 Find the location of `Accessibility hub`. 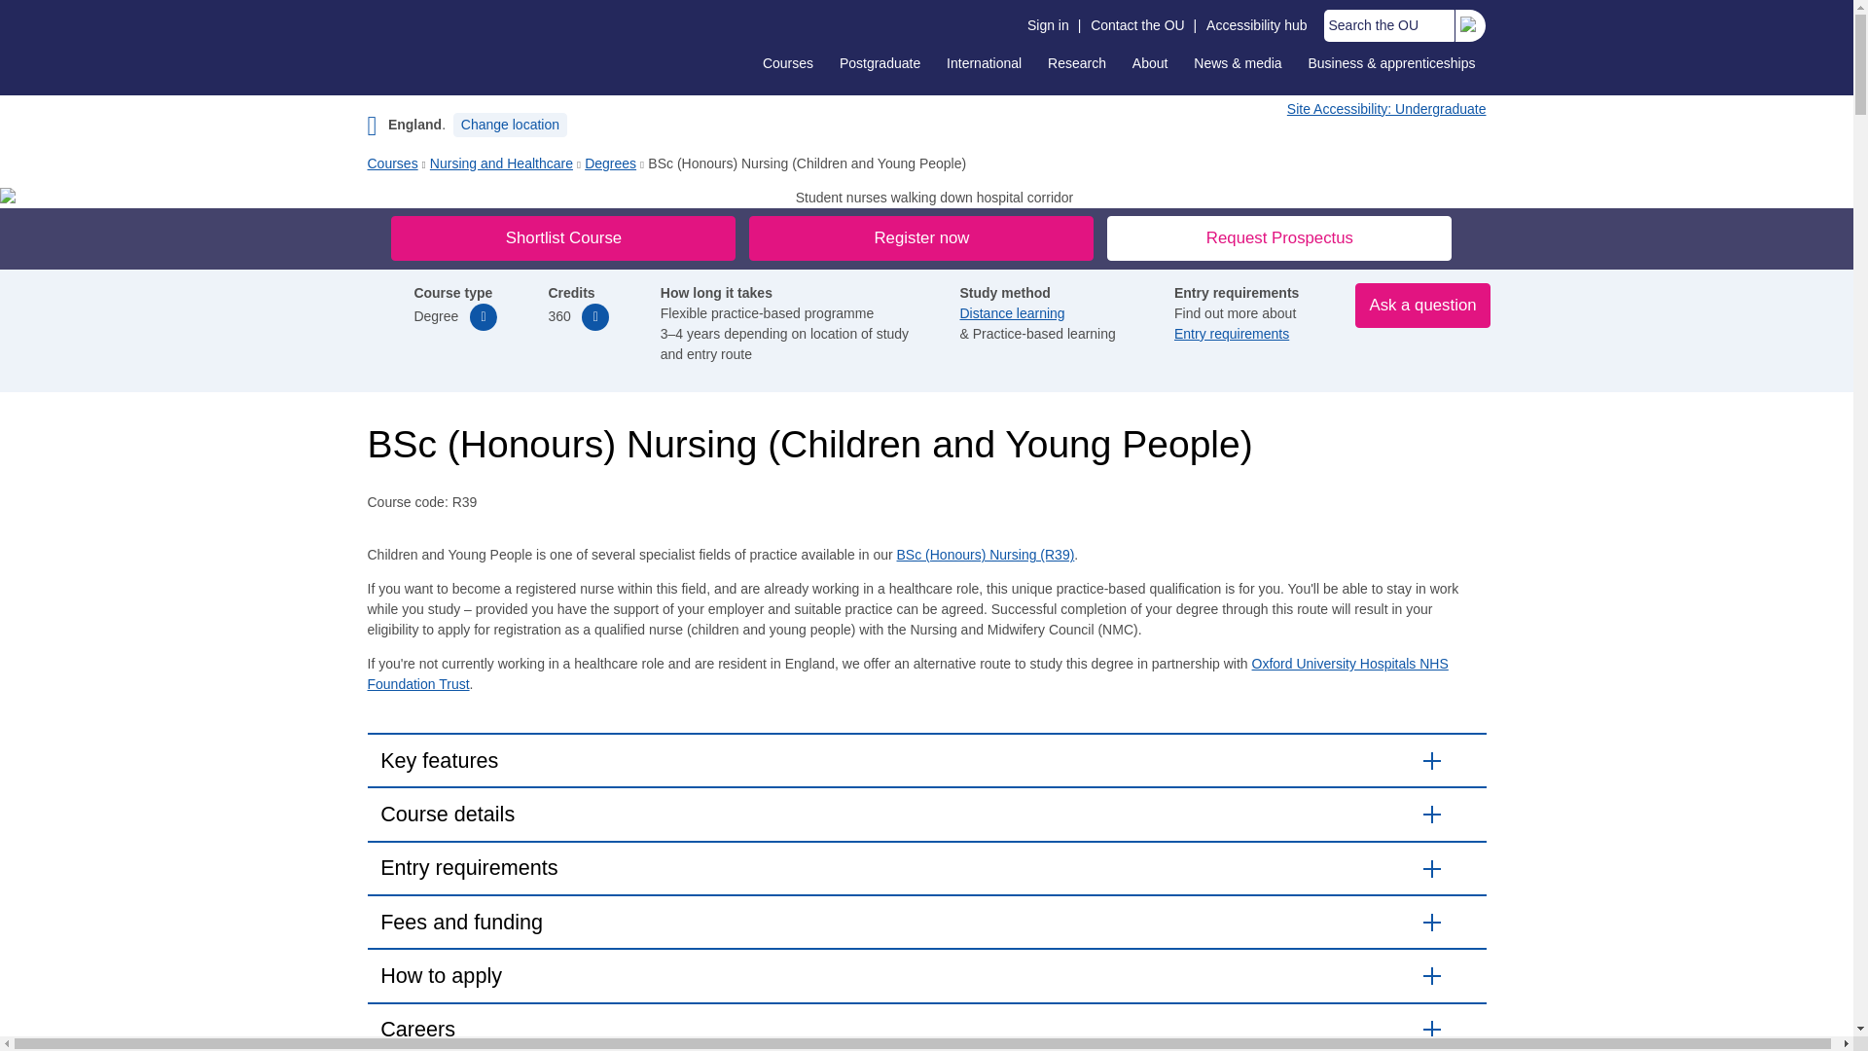

Accessibility hub is located at coordinates (1257, 25).